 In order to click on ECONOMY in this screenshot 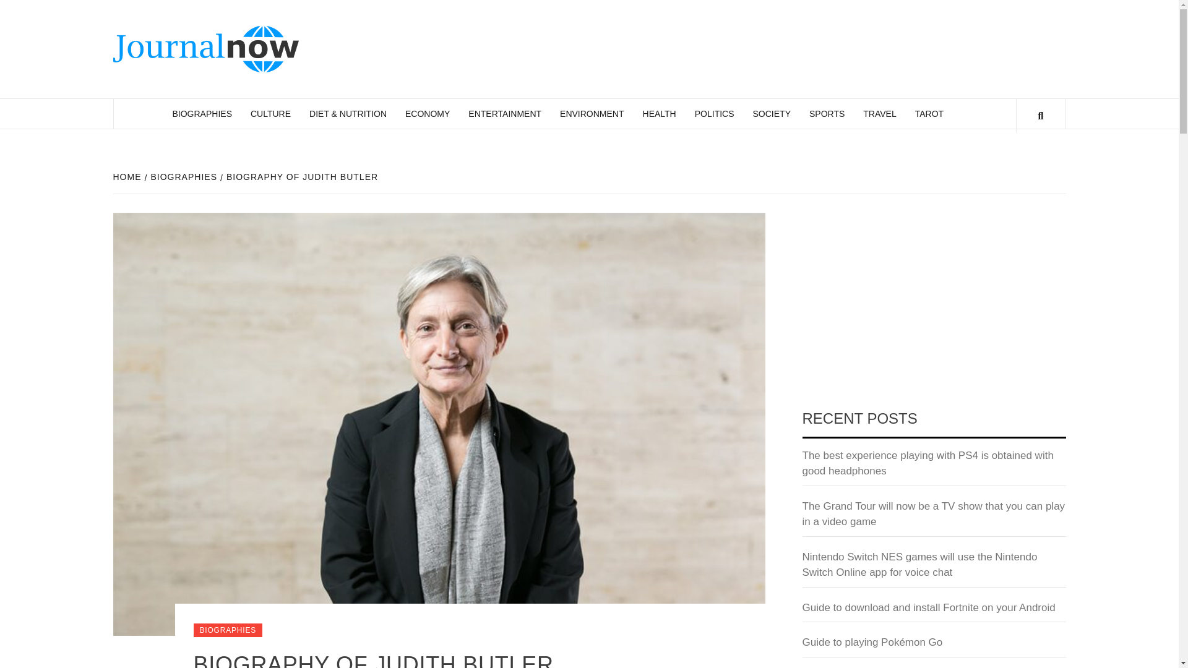, I will do `click(427, 114)`.